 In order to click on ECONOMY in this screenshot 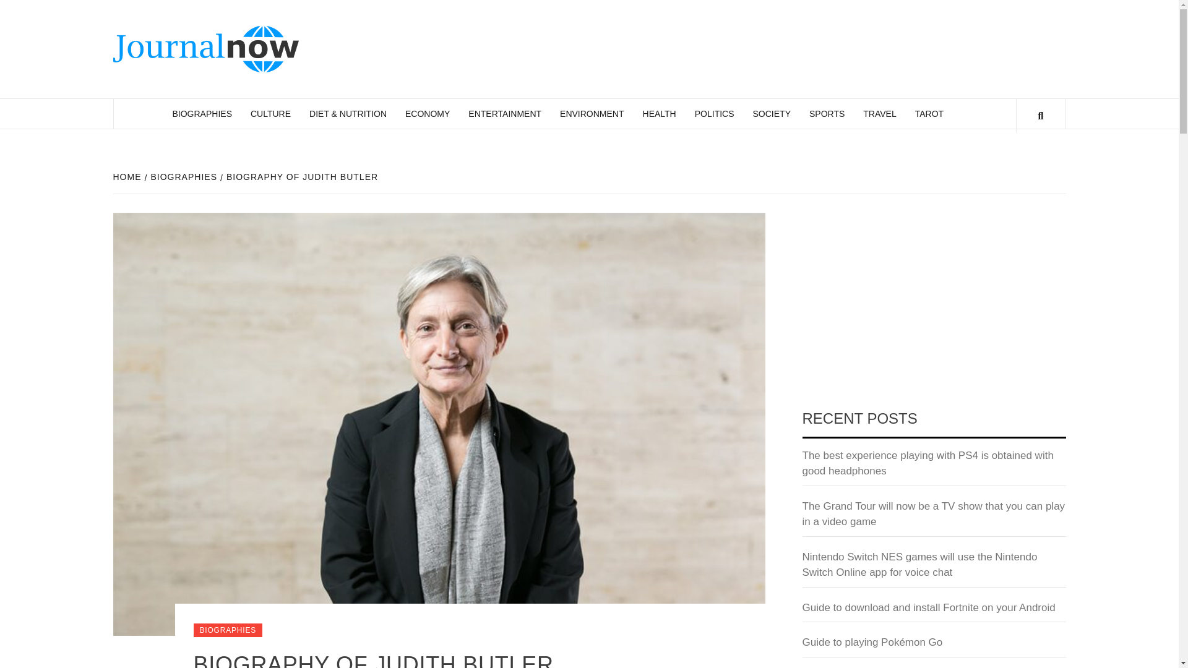, I will do `click(427, 114)`.